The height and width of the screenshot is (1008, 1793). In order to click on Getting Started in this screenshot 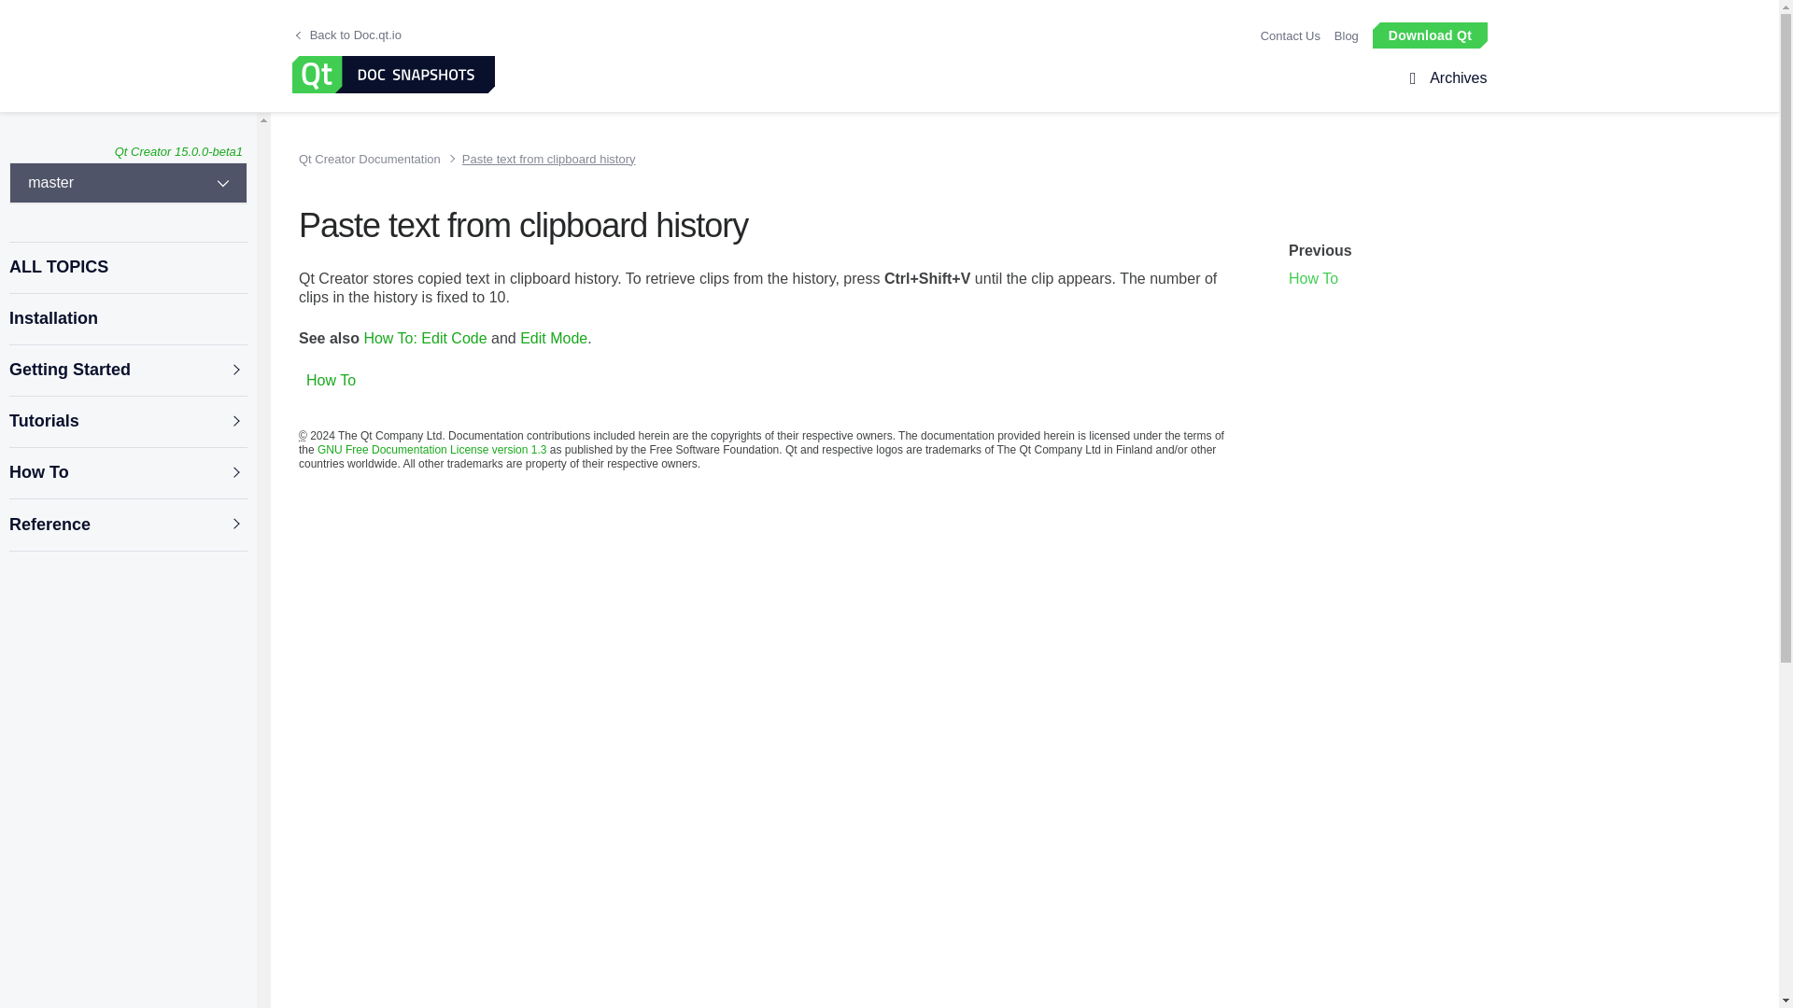, I will do `click(127, 370)`.